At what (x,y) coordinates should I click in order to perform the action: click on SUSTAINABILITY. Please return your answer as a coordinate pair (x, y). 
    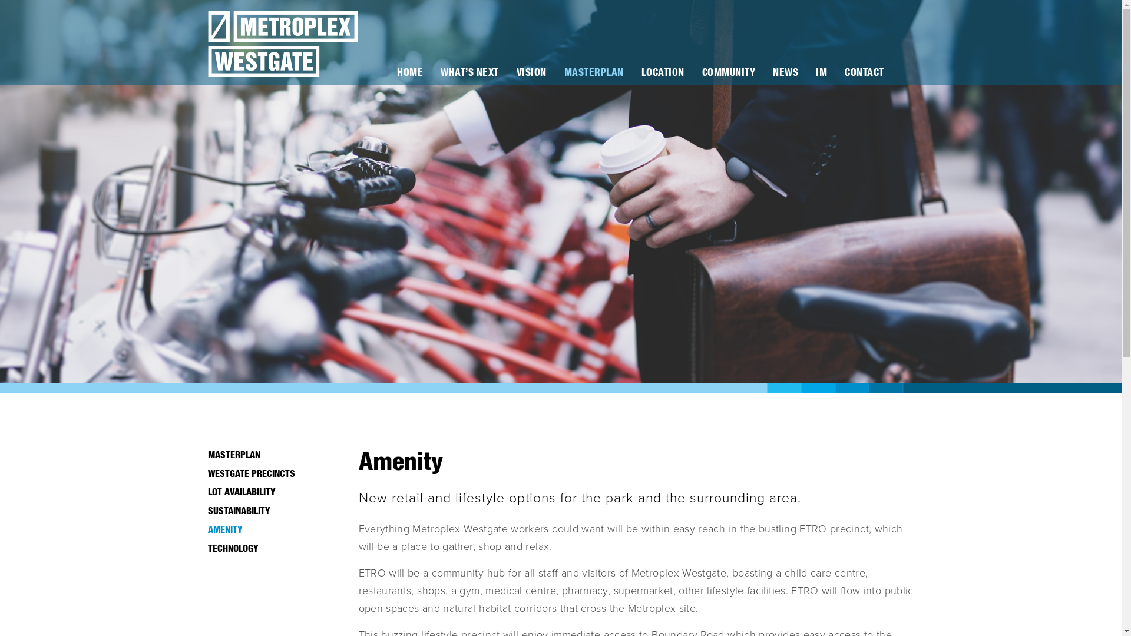
    Looking at the image, I should click on (279, 512).